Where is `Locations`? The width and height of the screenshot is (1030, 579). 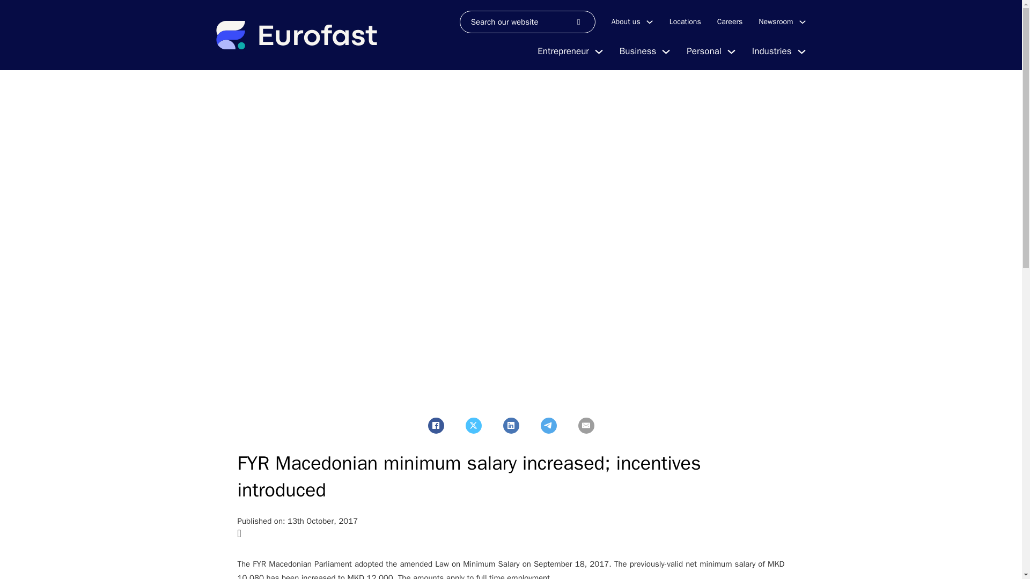
Locations is located at coordinates (686, 21).